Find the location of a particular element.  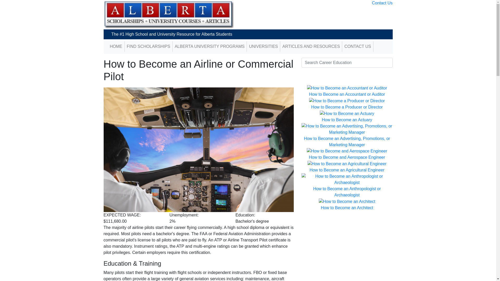

FIND SCHOLARSHIPS is located at coordinates (148, 47).